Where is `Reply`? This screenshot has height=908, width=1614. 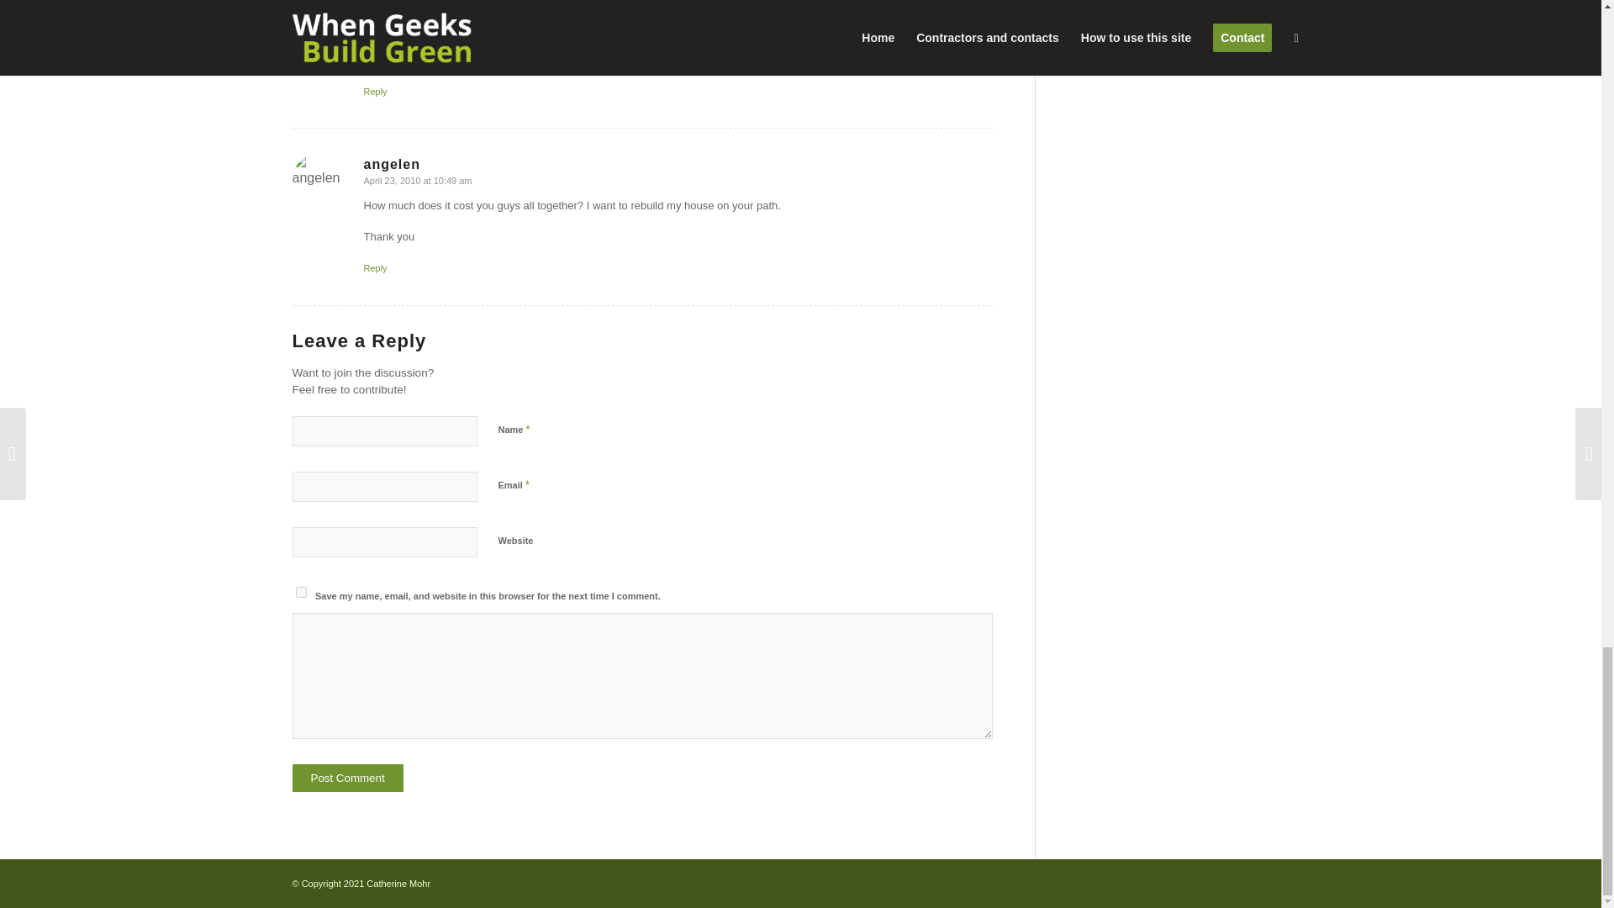 Reply is located at coordinates (375, 268).